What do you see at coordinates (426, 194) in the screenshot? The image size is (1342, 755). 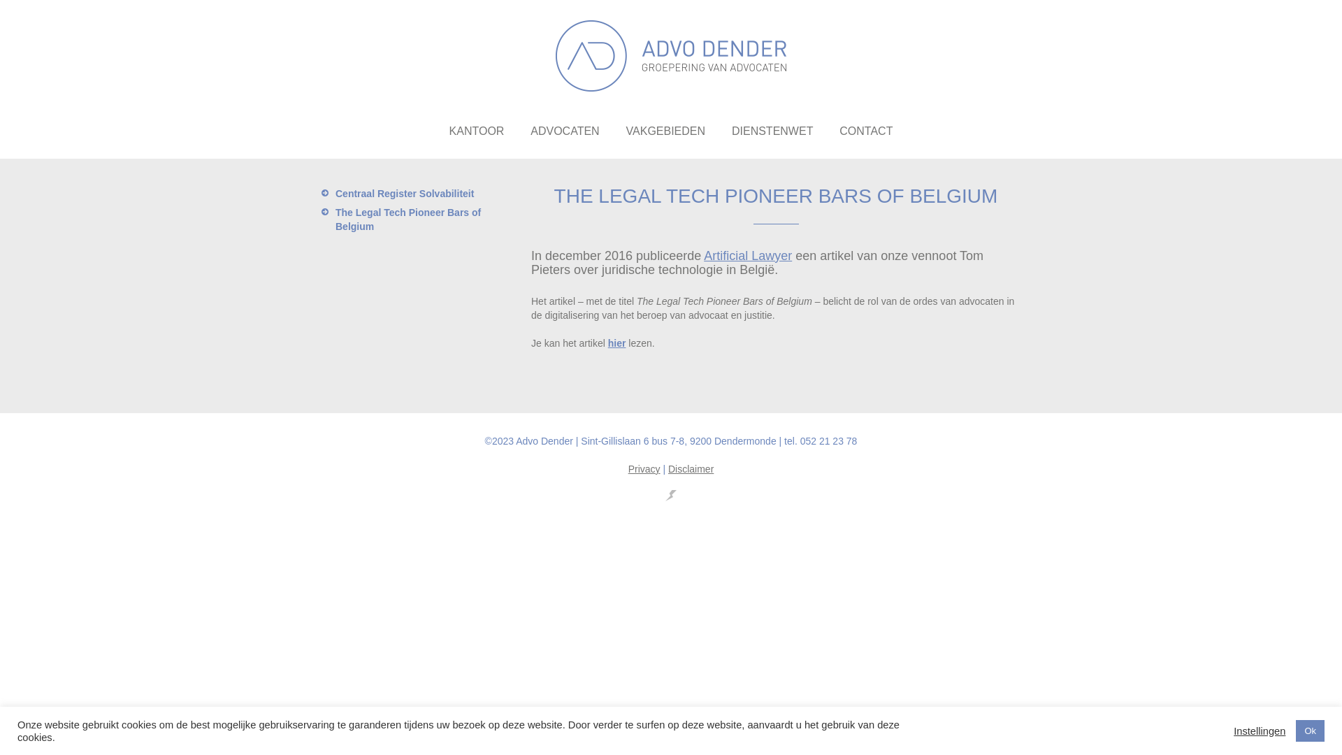 I see `Centraal Register Solvabiliteit` at bounding box center [426, 194].